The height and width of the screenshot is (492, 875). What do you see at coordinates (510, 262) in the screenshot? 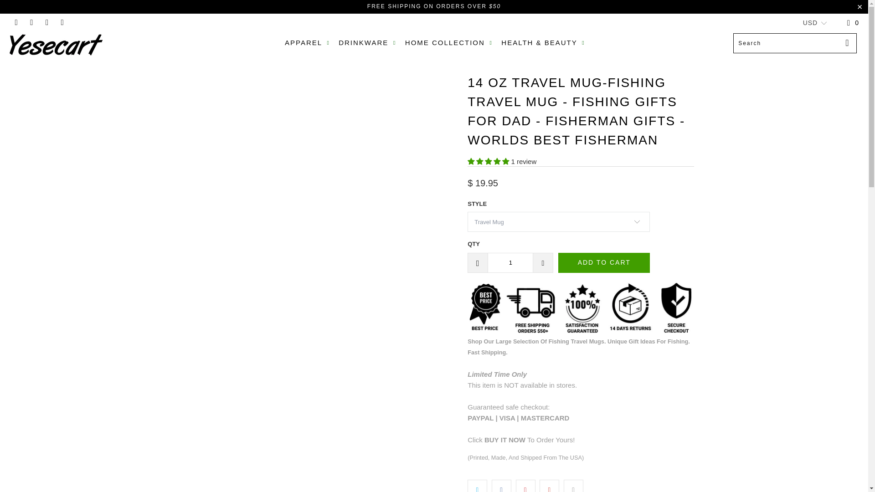
I see `1` at bounding box center [510, 262].